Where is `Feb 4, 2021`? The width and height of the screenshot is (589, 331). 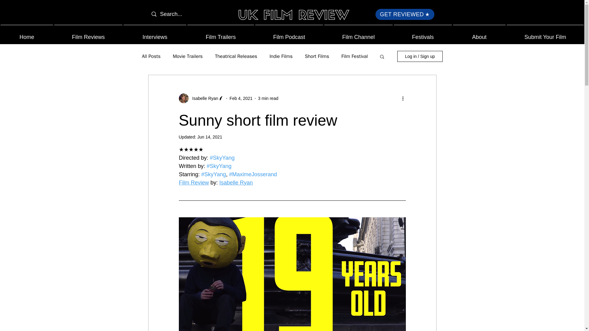 Feb 4, 2021 is located at coordinates (241, 98).